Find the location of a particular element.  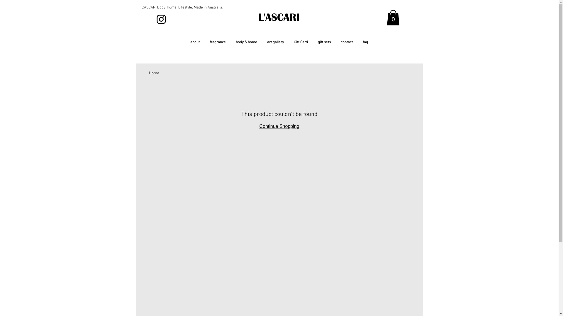

faq is located at coordinates (365, 40).